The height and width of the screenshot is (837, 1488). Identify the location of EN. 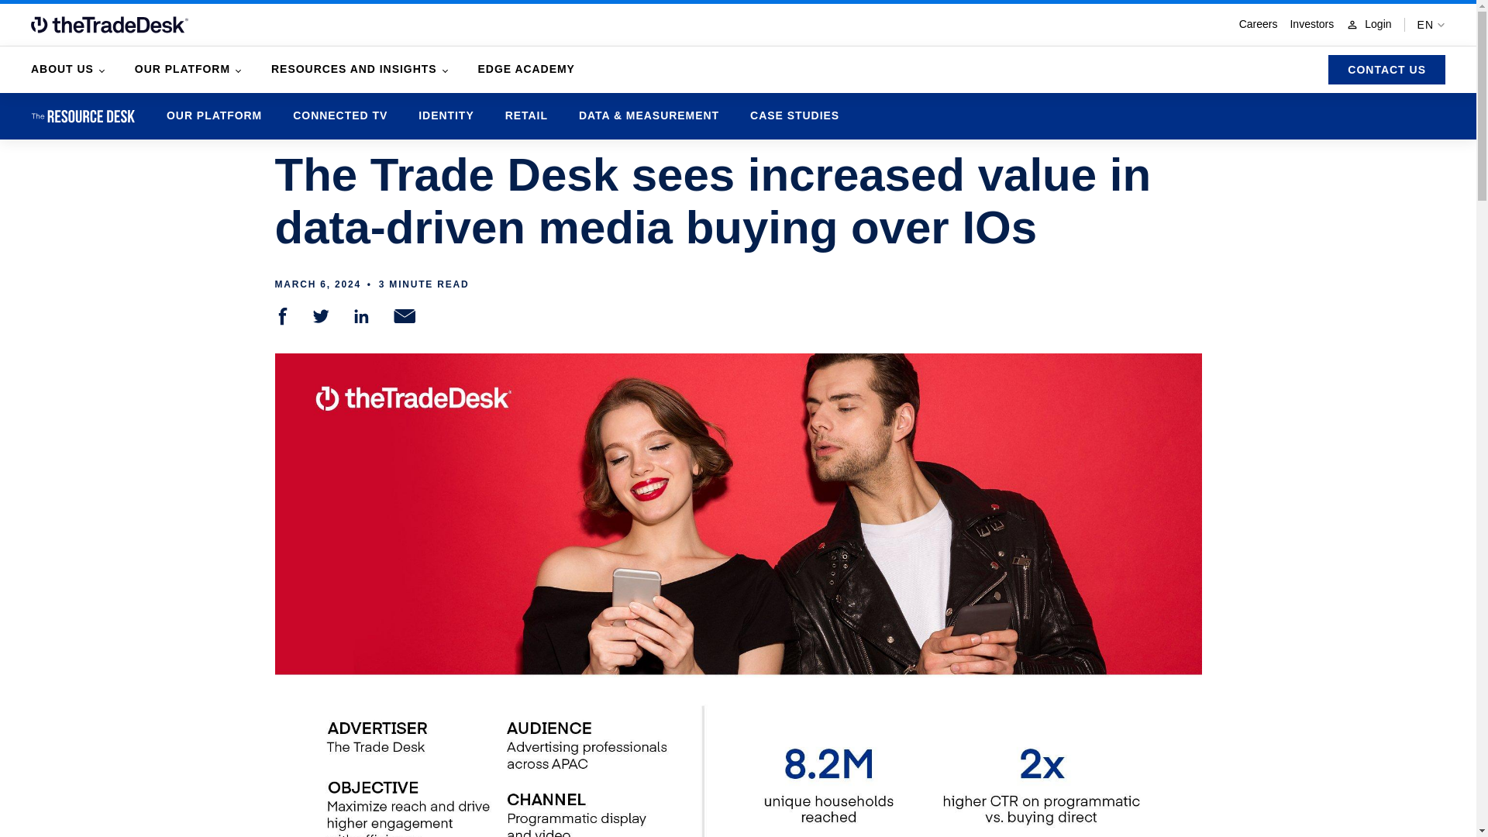
(1431, 25).